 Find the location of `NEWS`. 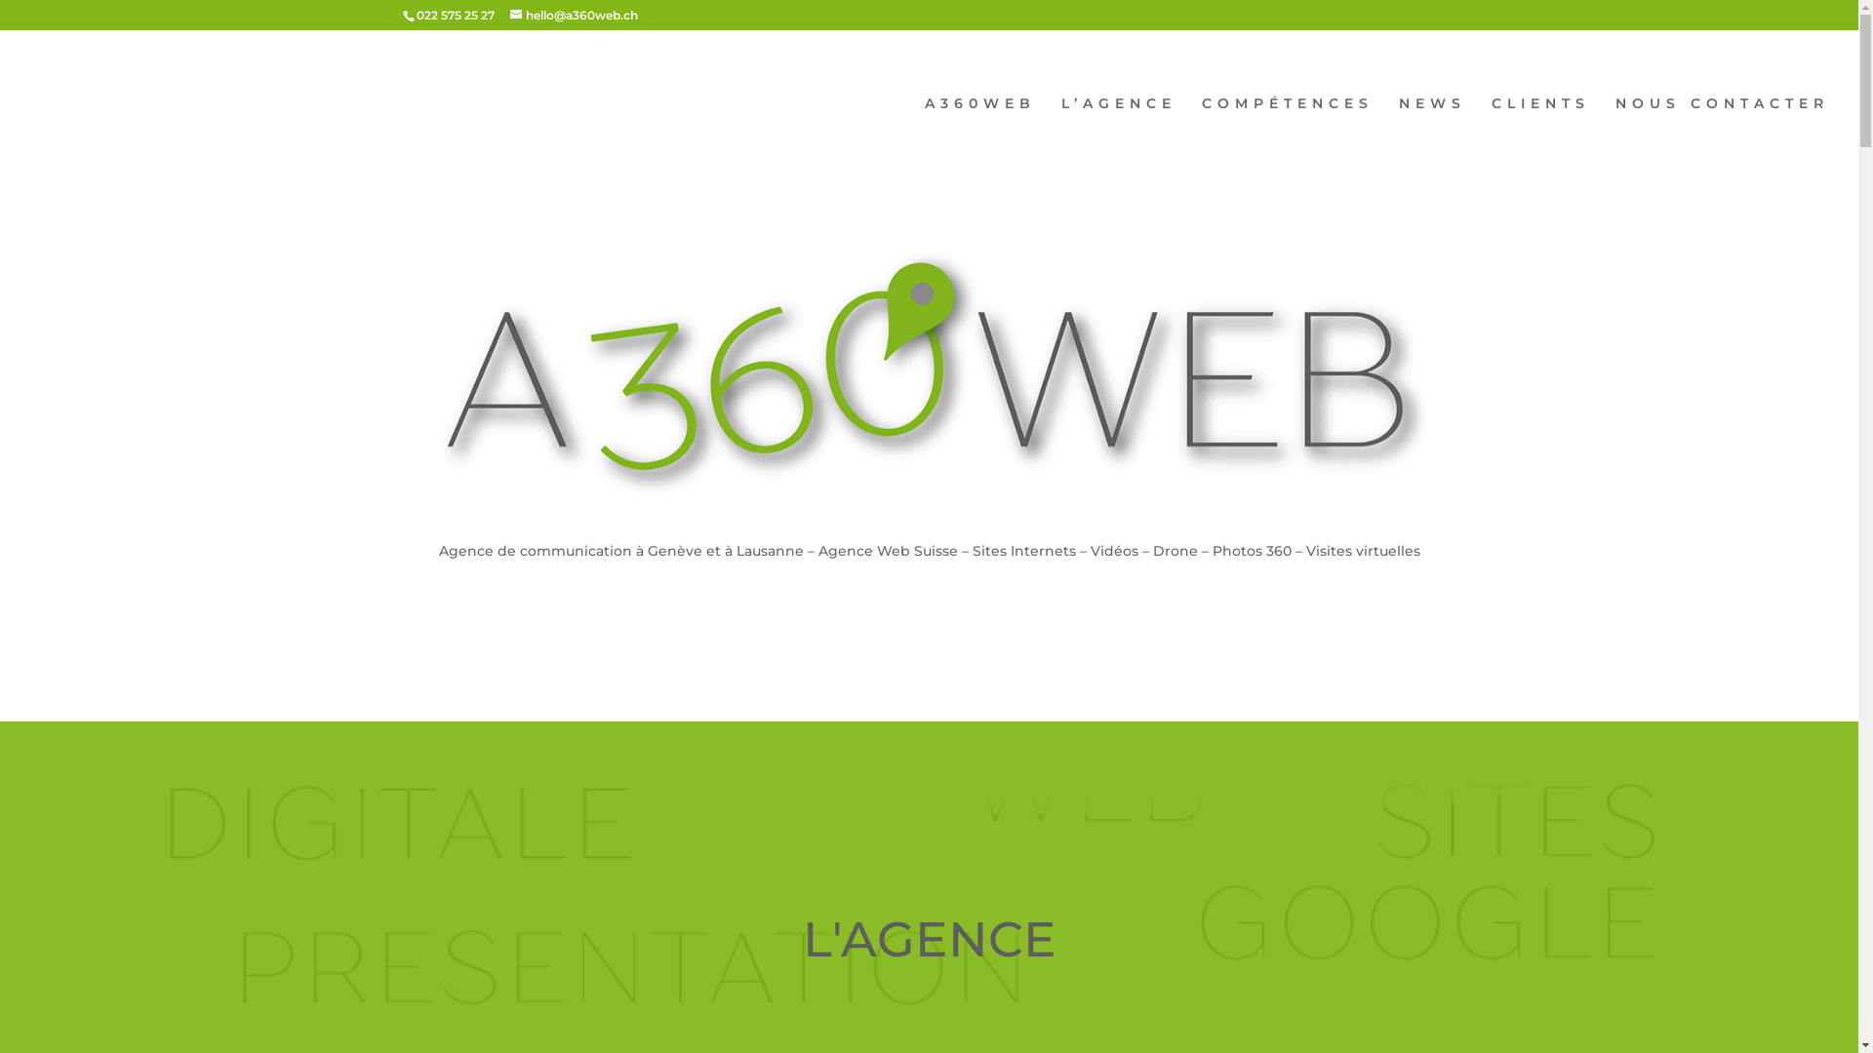

NEWS is located at coordinates (1432, 136).